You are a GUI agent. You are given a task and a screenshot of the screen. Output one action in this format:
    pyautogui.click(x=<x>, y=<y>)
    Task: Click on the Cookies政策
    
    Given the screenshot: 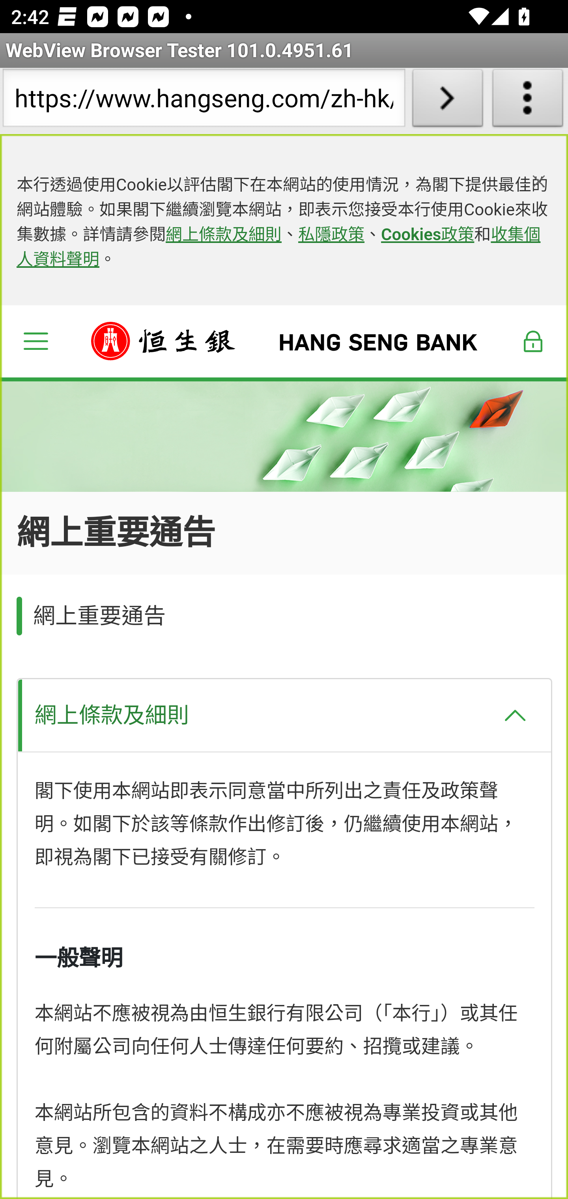 What is the action you would take?
    pyautogui.click(x=428, y=235)
    